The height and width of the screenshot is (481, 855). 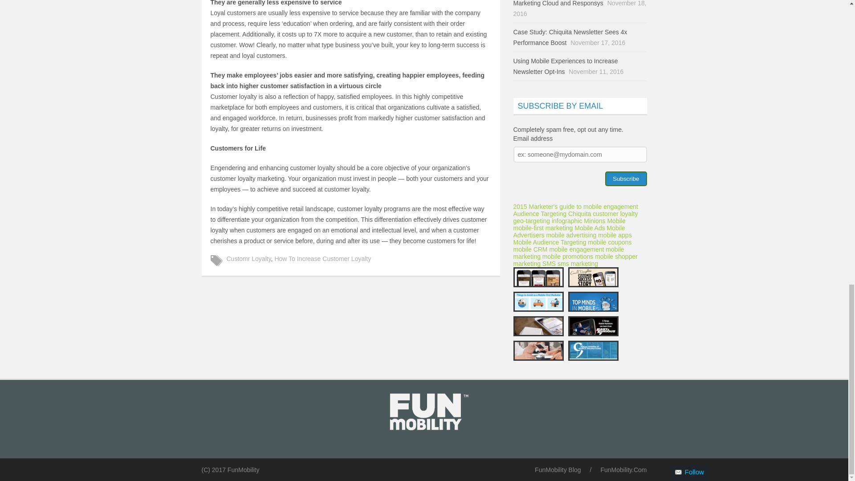 What do you see at coordinates (579, 214) in the screenshot?
I see `Chiquita` at bounding box center [579, 214].